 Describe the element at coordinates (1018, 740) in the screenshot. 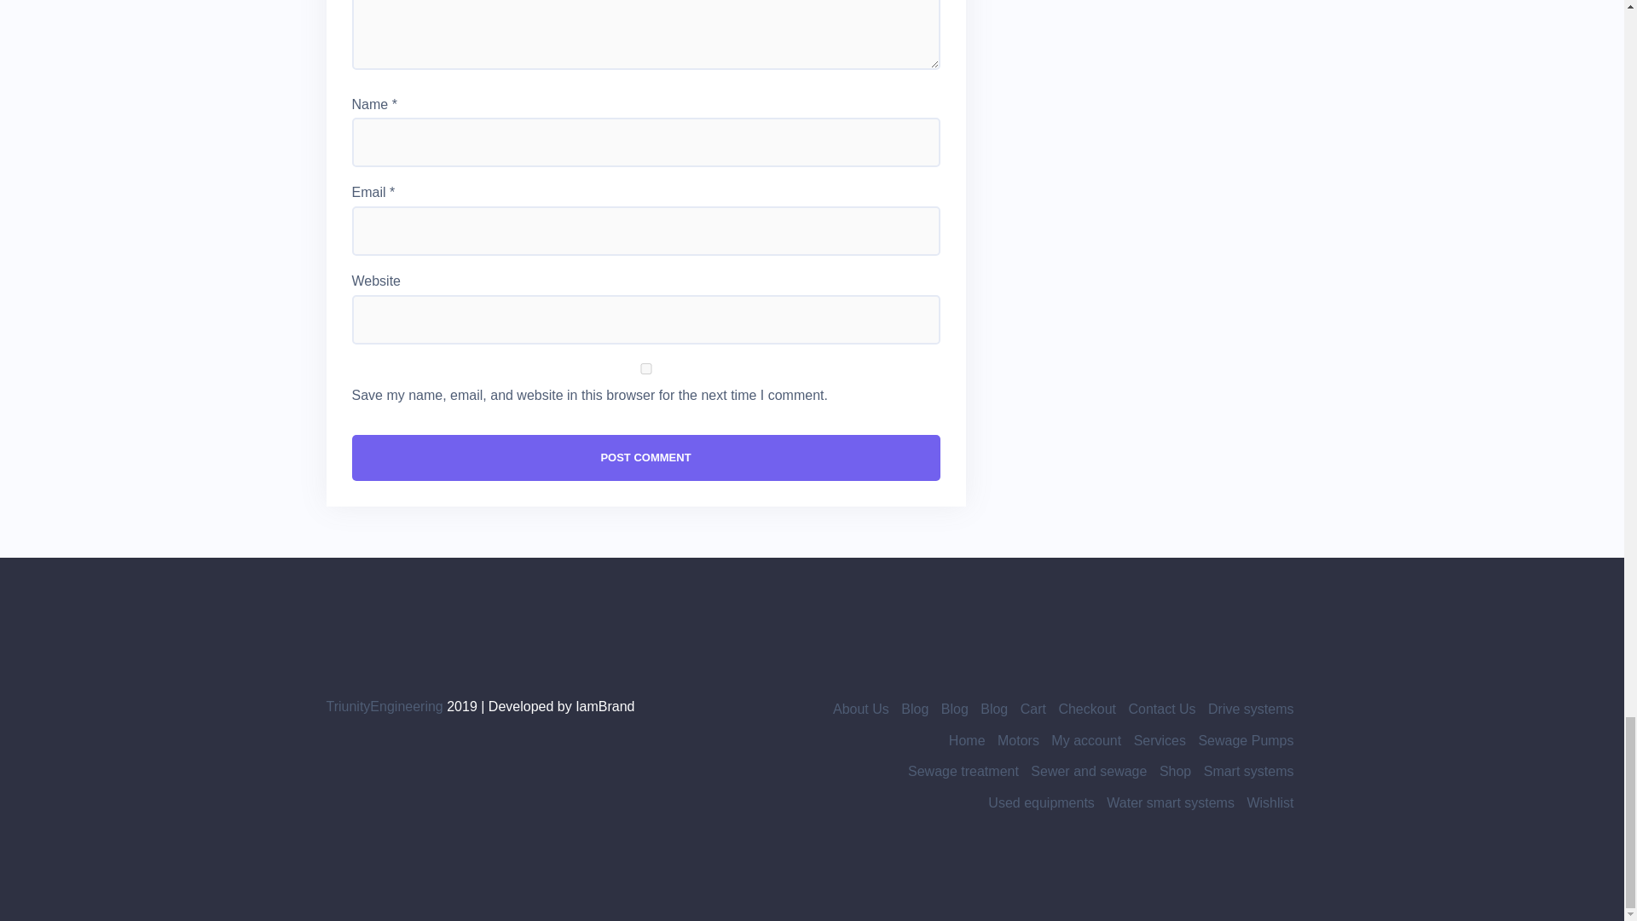

I see `Motors` at that location.